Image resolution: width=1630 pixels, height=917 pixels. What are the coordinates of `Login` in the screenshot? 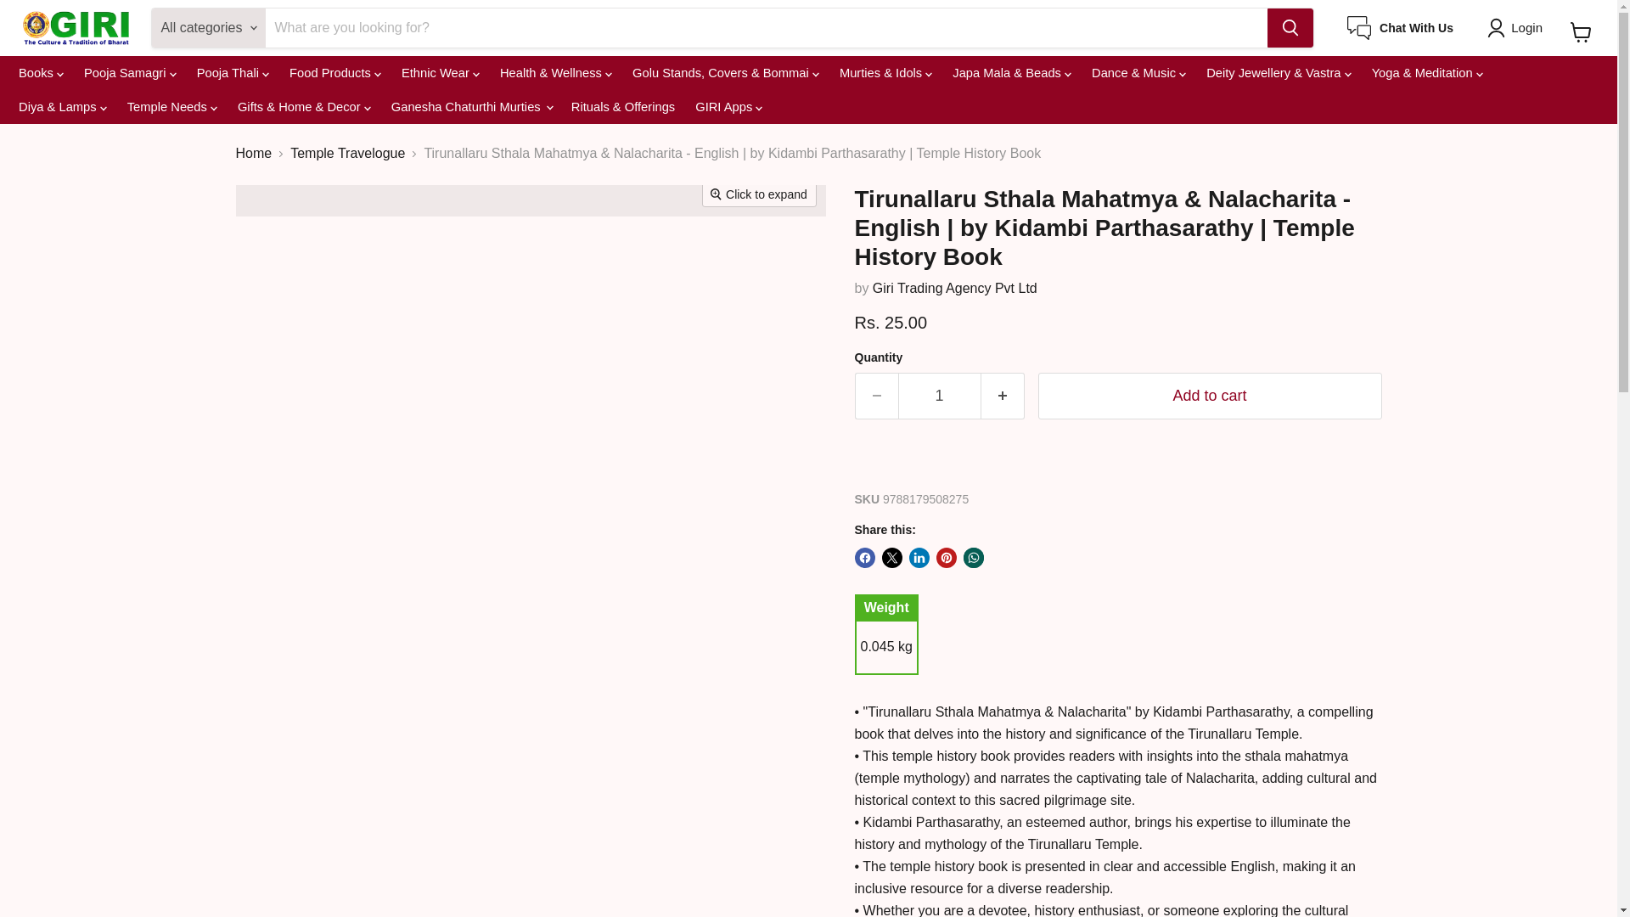 It's located at (1518, 27).